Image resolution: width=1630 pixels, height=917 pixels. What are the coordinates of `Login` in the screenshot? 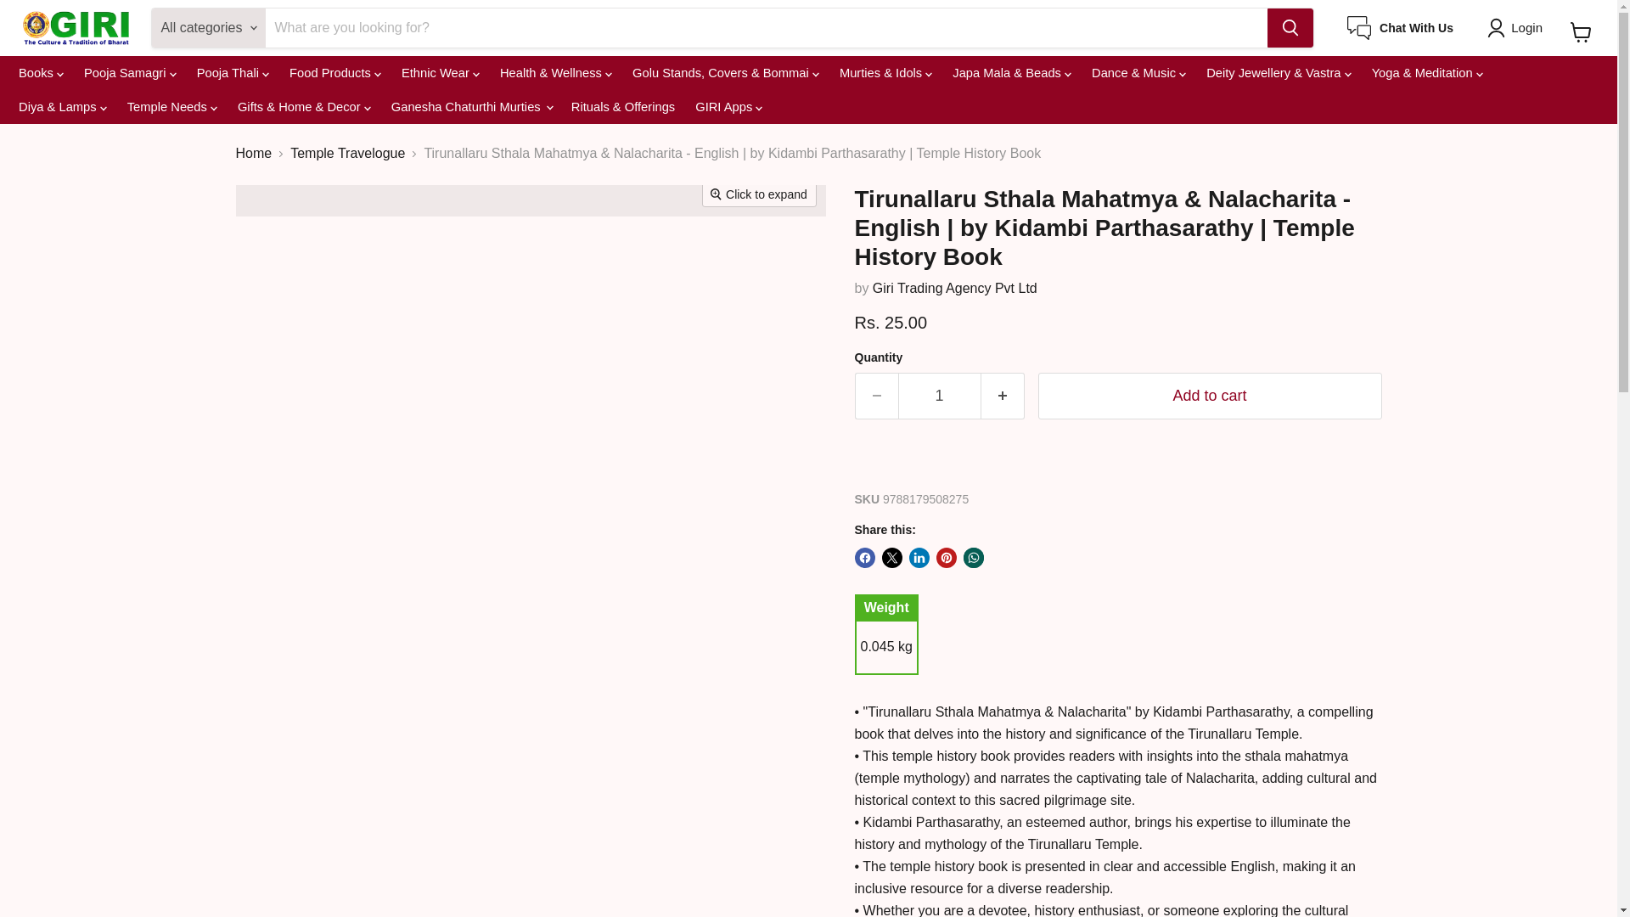 It's located at (1518, 27).